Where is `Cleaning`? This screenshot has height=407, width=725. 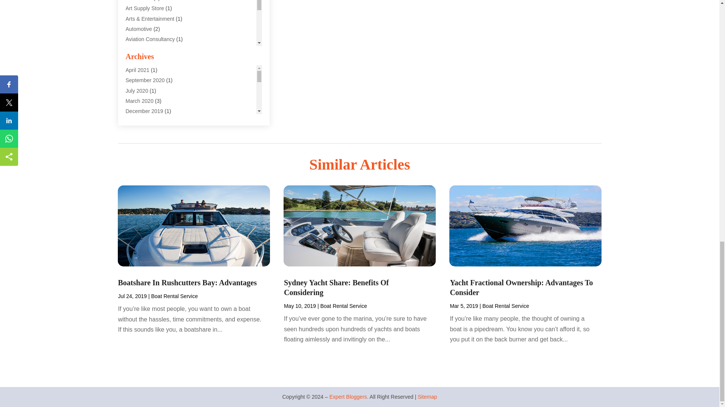 Cleaning is located at coordinates (136, 101).